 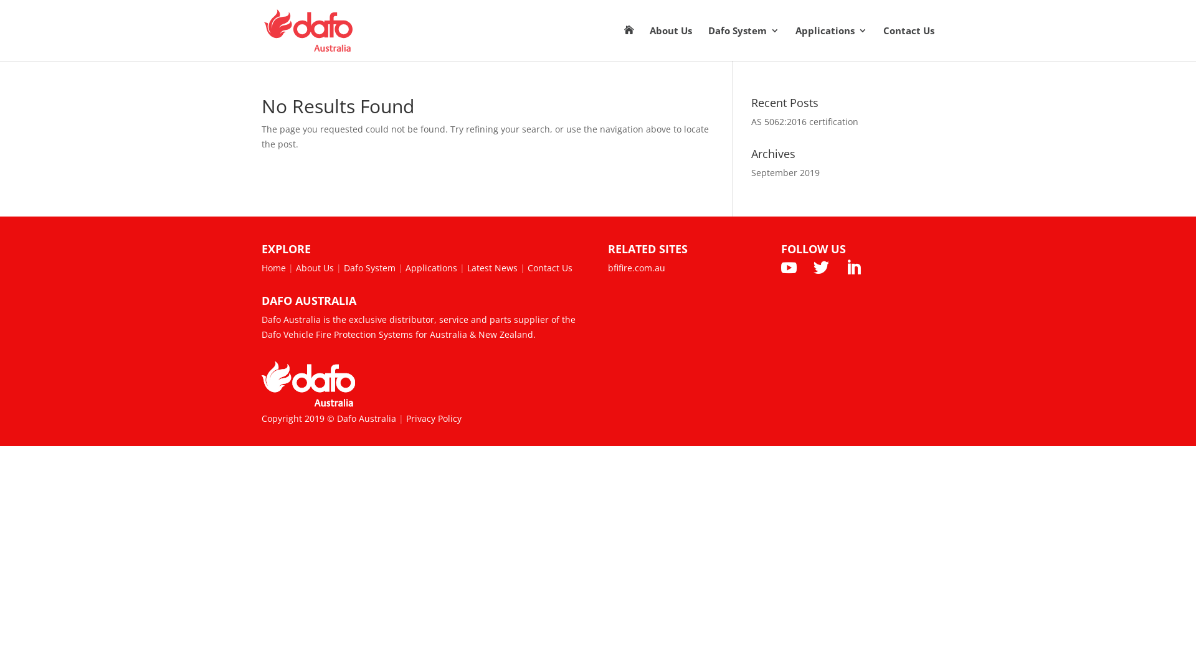 What do you see at coordinates (785, 173) in the screenshot?
I see `September 2019` at bounding box center [785, 173].